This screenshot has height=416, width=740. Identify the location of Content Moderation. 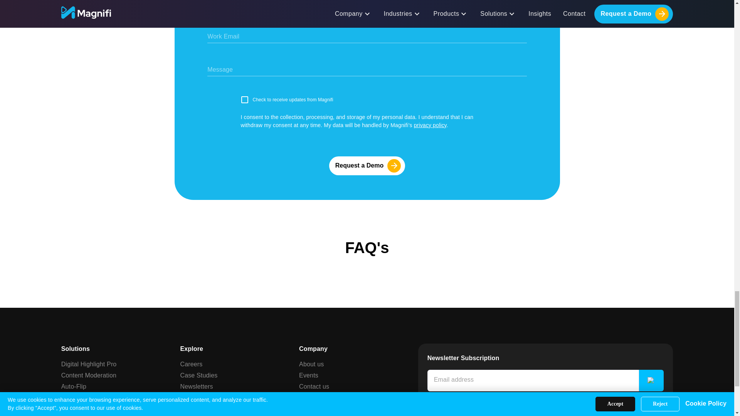
(89, 375).